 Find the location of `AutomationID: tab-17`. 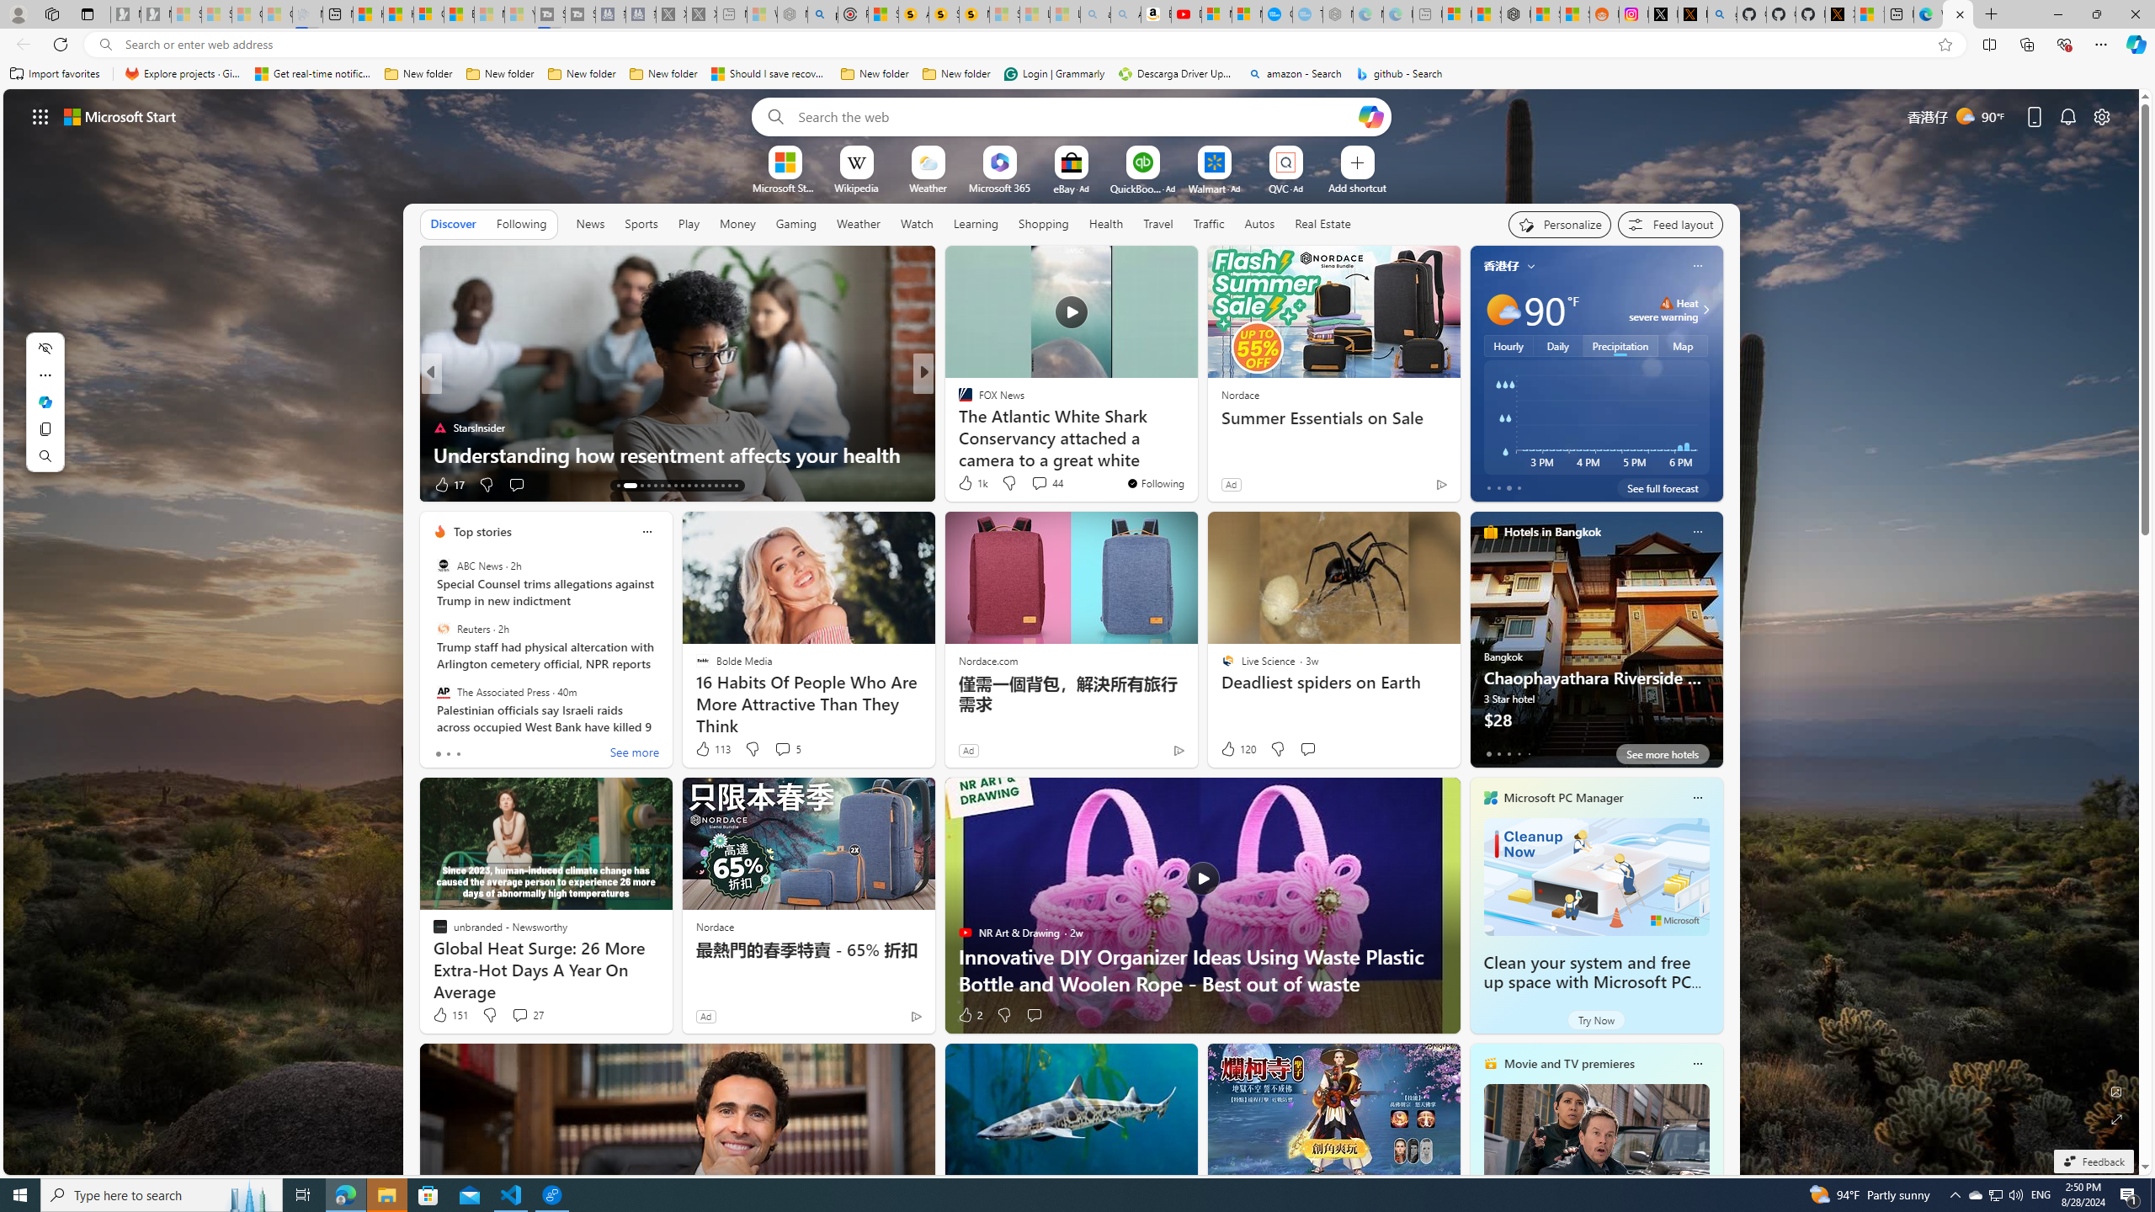

AutomationID: tab-17 is located at coordinates (655, 486).